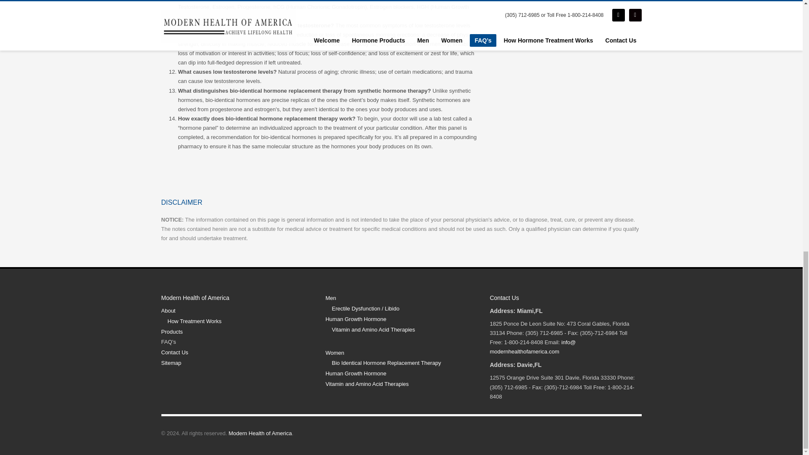 This screenshot has width=809, height=455. What do you see at coordinates (404, 330) in the screenshot?
I see `Vitamin and Amino Acid Therapies` at bounding box center [404, 330].